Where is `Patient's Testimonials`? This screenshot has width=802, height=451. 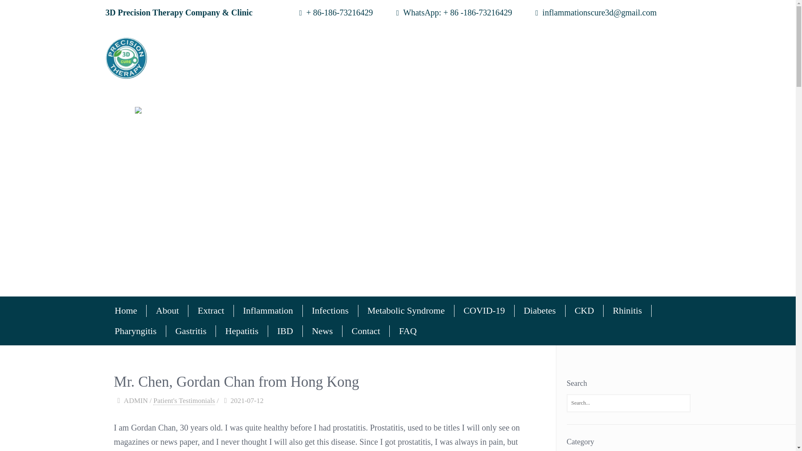 Patient's Testimonials is located at coordinates (184, 401).